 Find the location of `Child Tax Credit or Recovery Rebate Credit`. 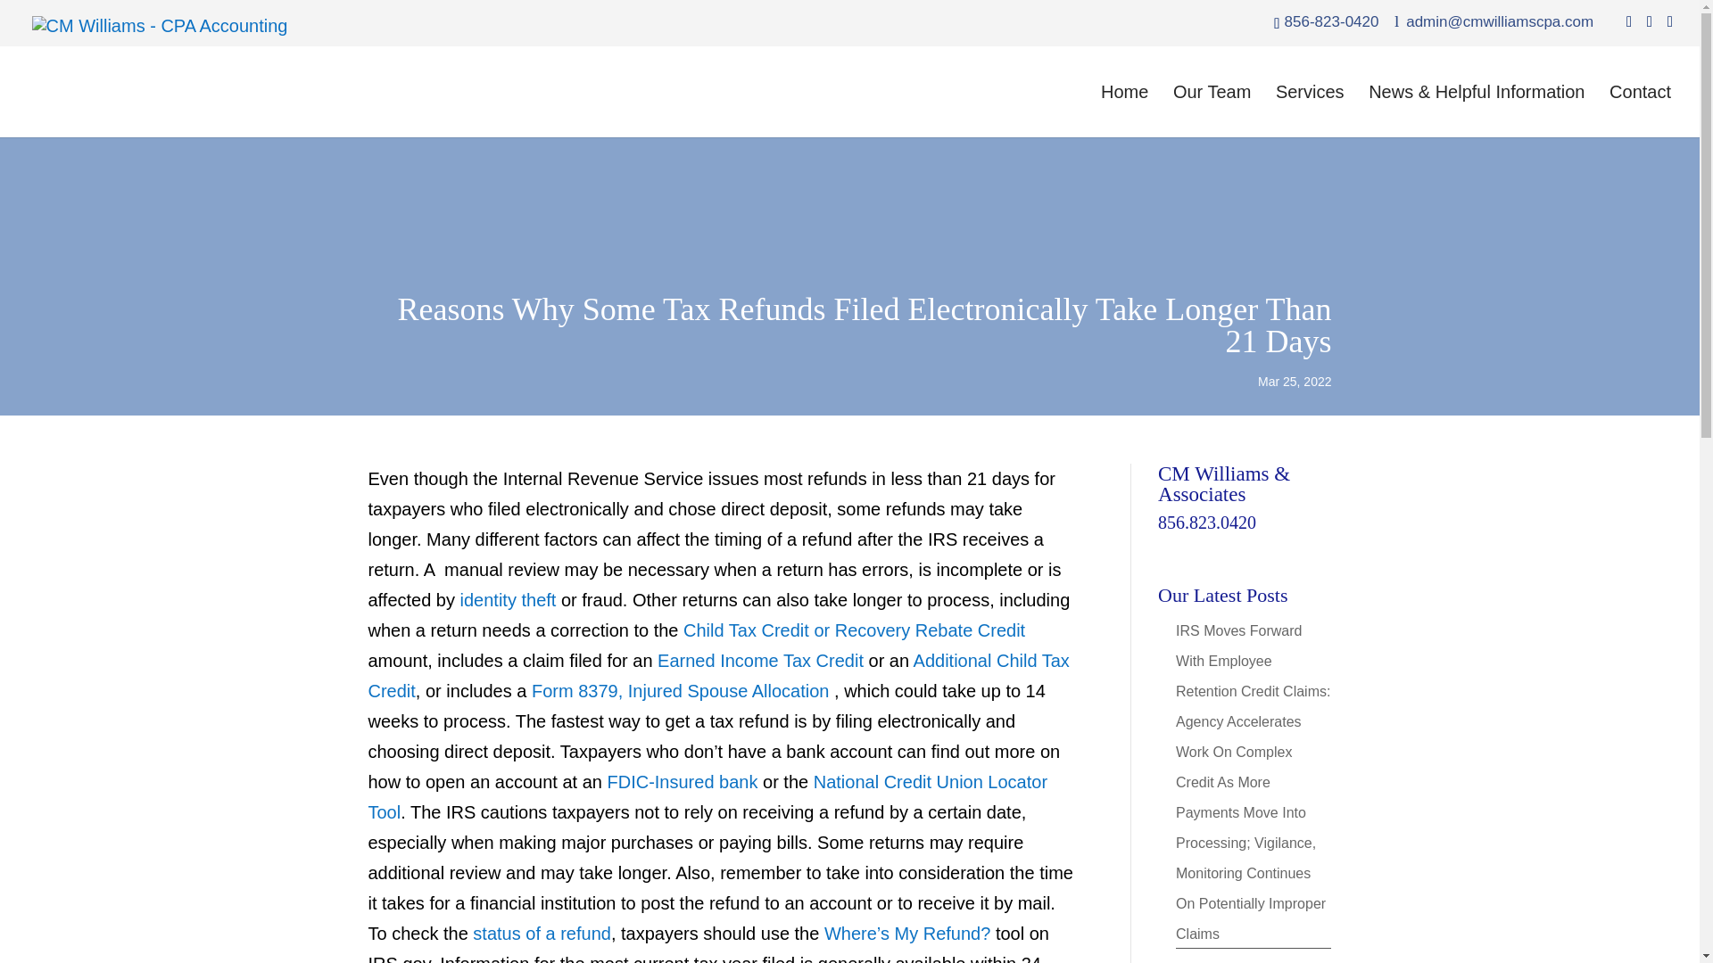

Child Tax Credit or Recovery Rebate Credit is located at coordinates (854, 630).